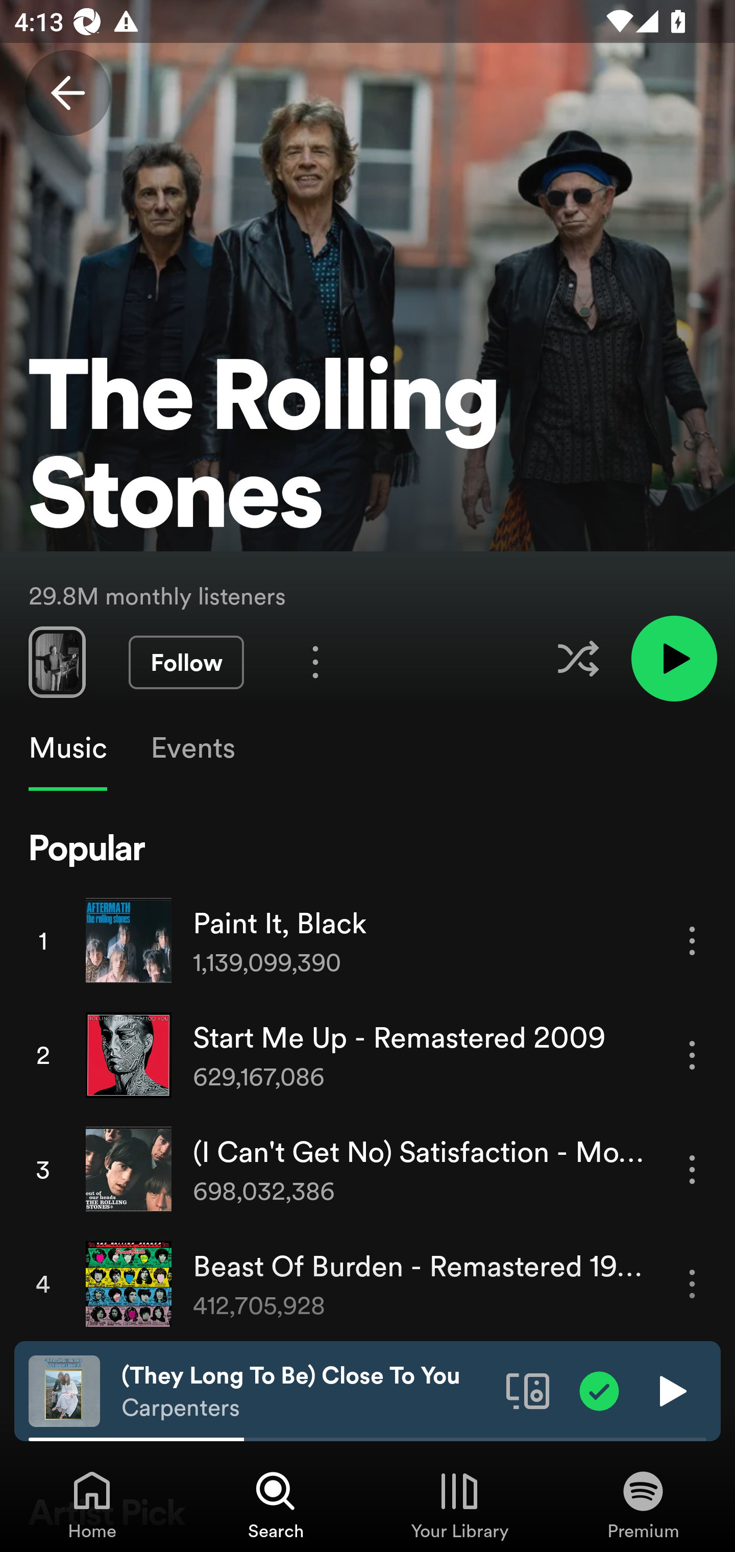  What do you see at coordinates (92, 1504) in the screenshot?
I see `Home, Tab 1 of 4 Home Home` at bounding box center [92, 1504].